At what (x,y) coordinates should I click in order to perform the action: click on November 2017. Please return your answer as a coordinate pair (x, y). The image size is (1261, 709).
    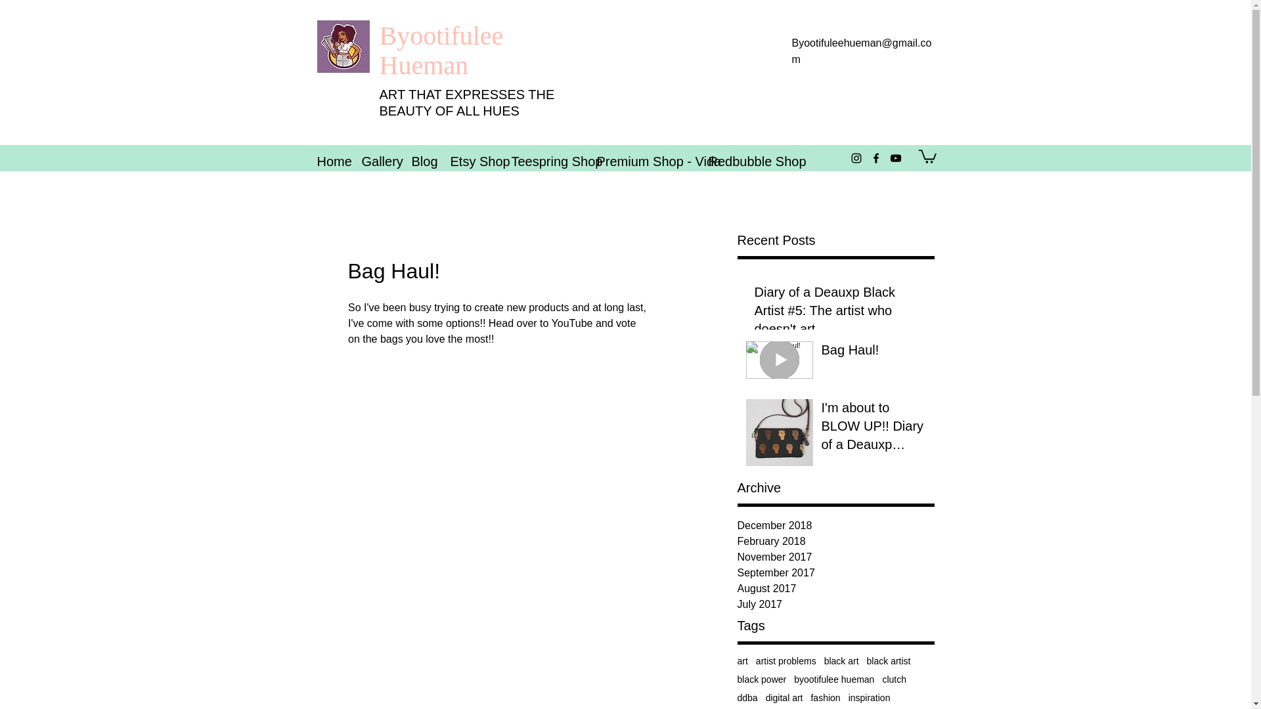
    Looking at the image, I should click on (835, 557).